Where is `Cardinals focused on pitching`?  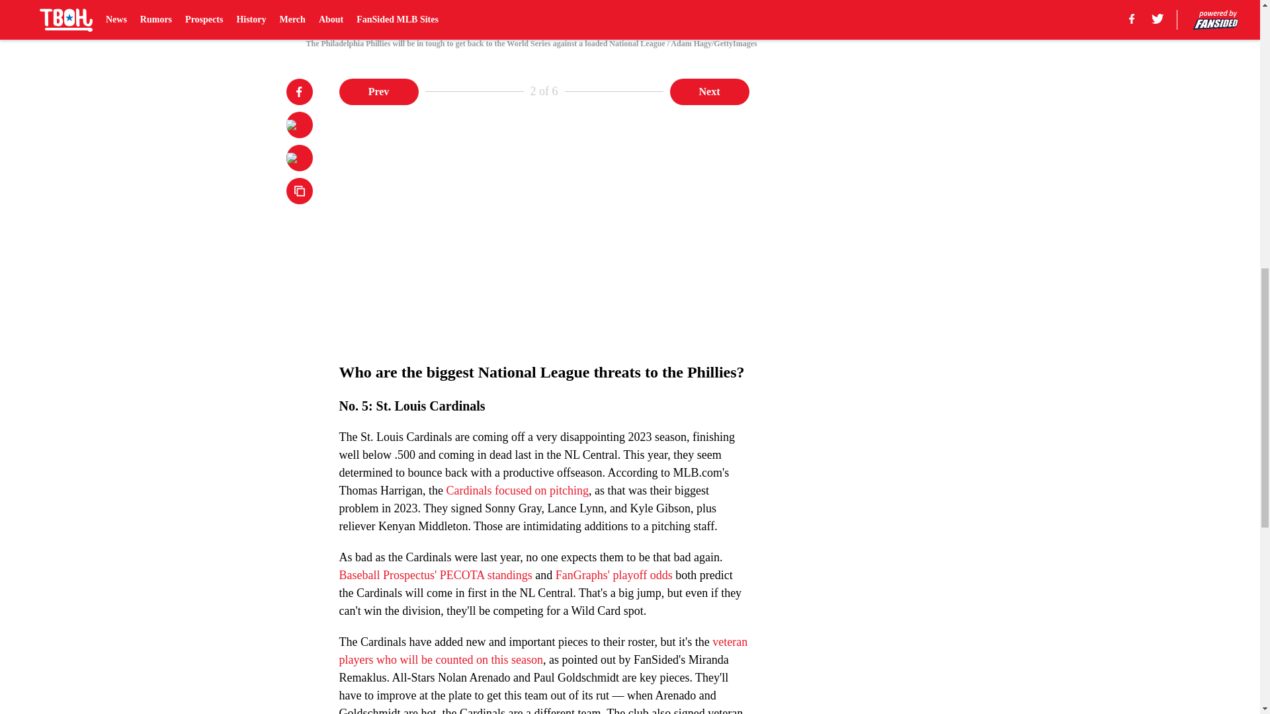
Cardinals focused on pitching is located at coordinates (516, 491).